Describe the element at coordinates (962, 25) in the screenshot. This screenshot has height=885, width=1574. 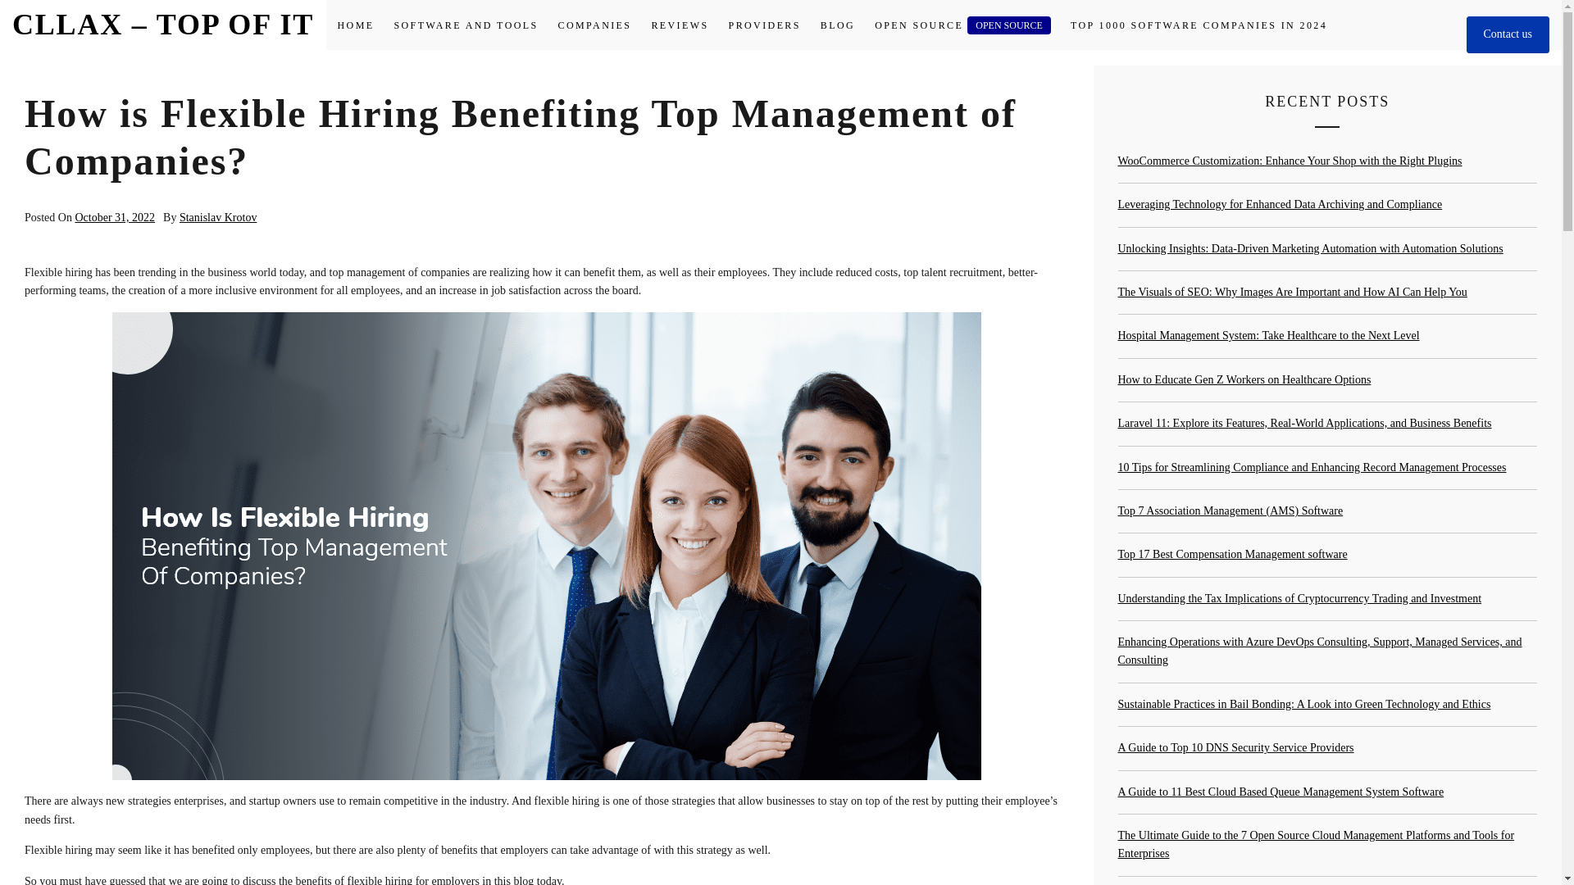
I see `OPEN SOURCEOPEN SOURCE` at that location.